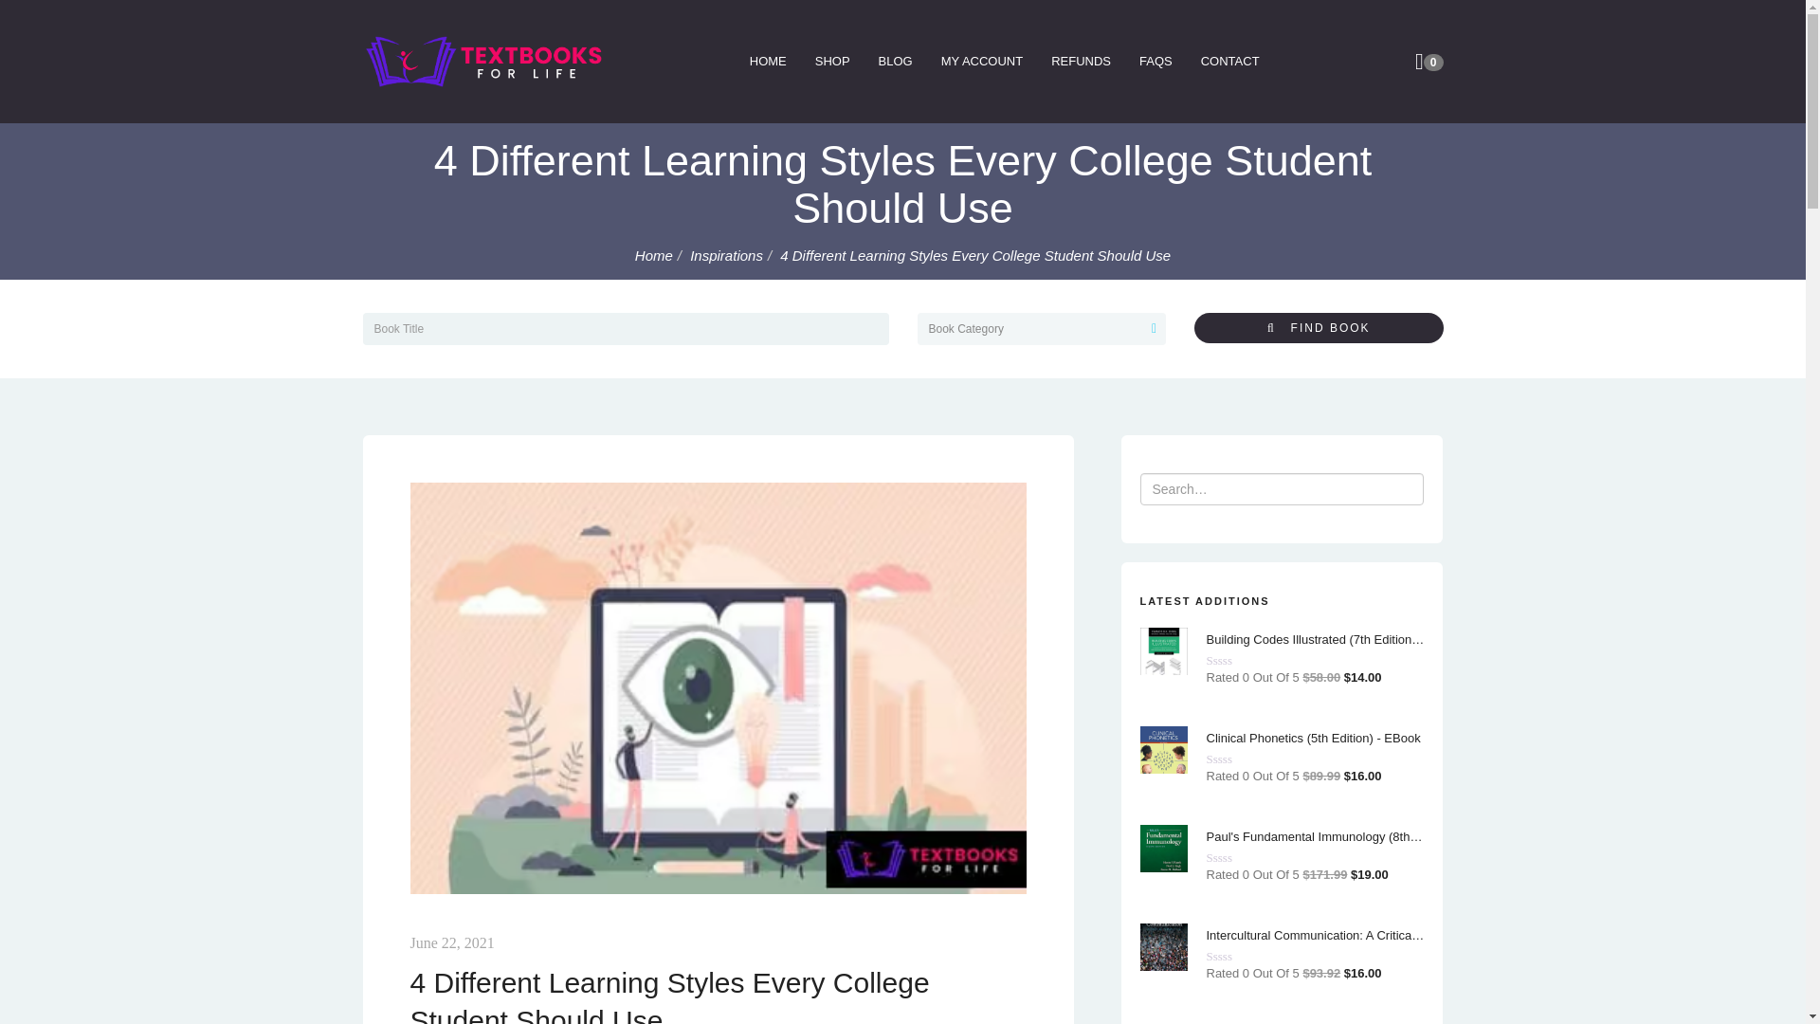 The image size is (1820, 1024). Describe the element at coordinates (1230, 62) in the screenshot. I see `Contact` at that location.